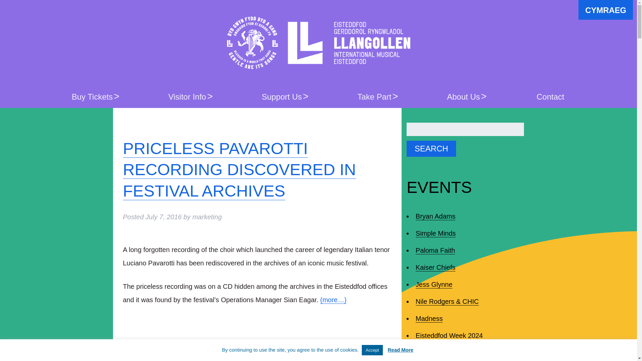  What do you see at coordinates (283, 96) in the screenshot?
I see `Support Us` at bounding box center [283, 96].